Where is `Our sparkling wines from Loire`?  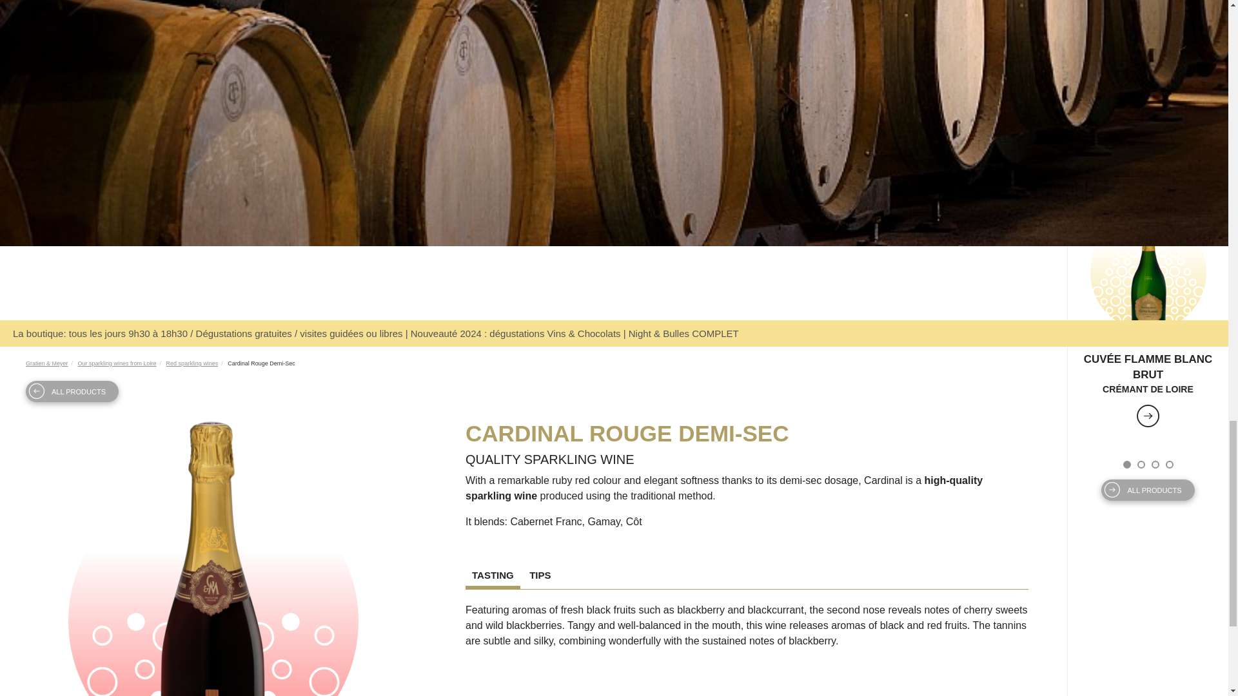
Our sparkling wines from Loire is located at coordinates (117, 363).